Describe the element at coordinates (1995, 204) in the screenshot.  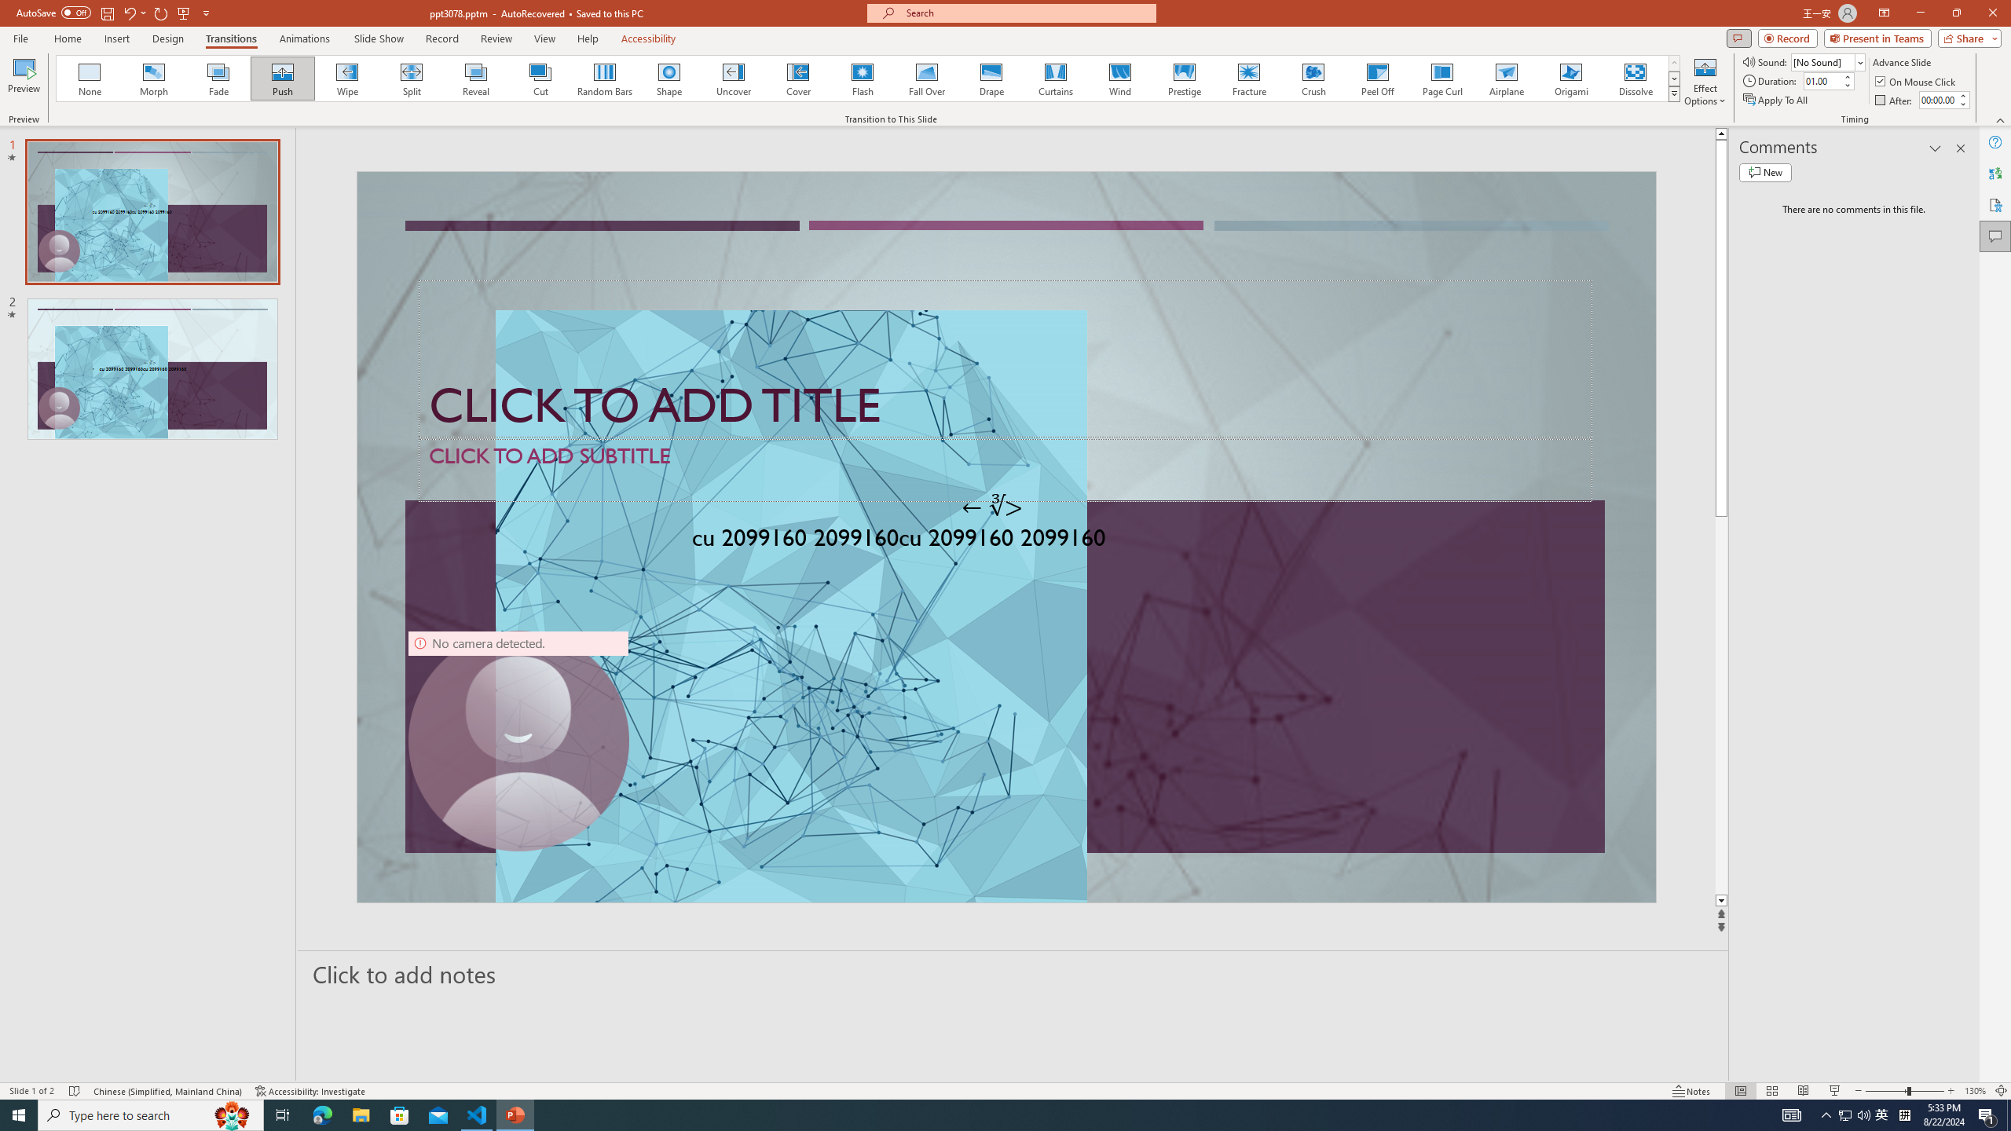
I see `Accessibility` at that location.